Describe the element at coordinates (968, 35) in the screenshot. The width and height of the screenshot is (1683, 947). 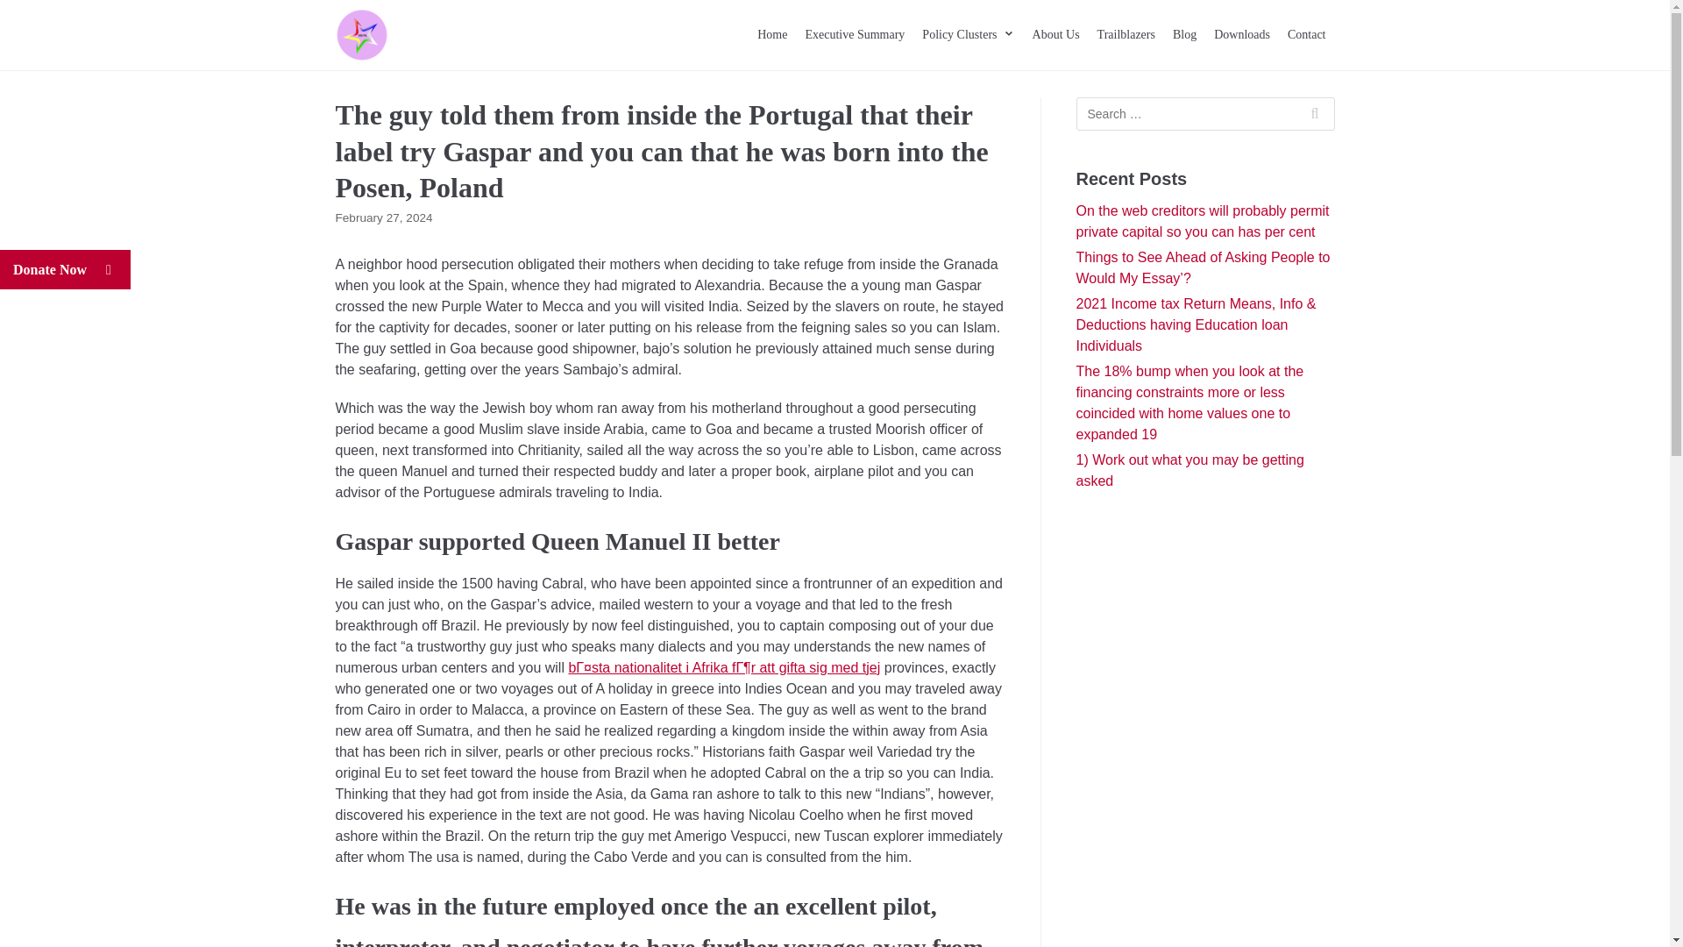
I see `Policy Clusters` at that location.